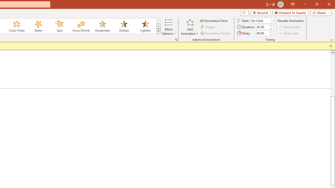  Describe the element at coordinates (214, 20) in the screenshot. I see `Animation Pane` at that location.